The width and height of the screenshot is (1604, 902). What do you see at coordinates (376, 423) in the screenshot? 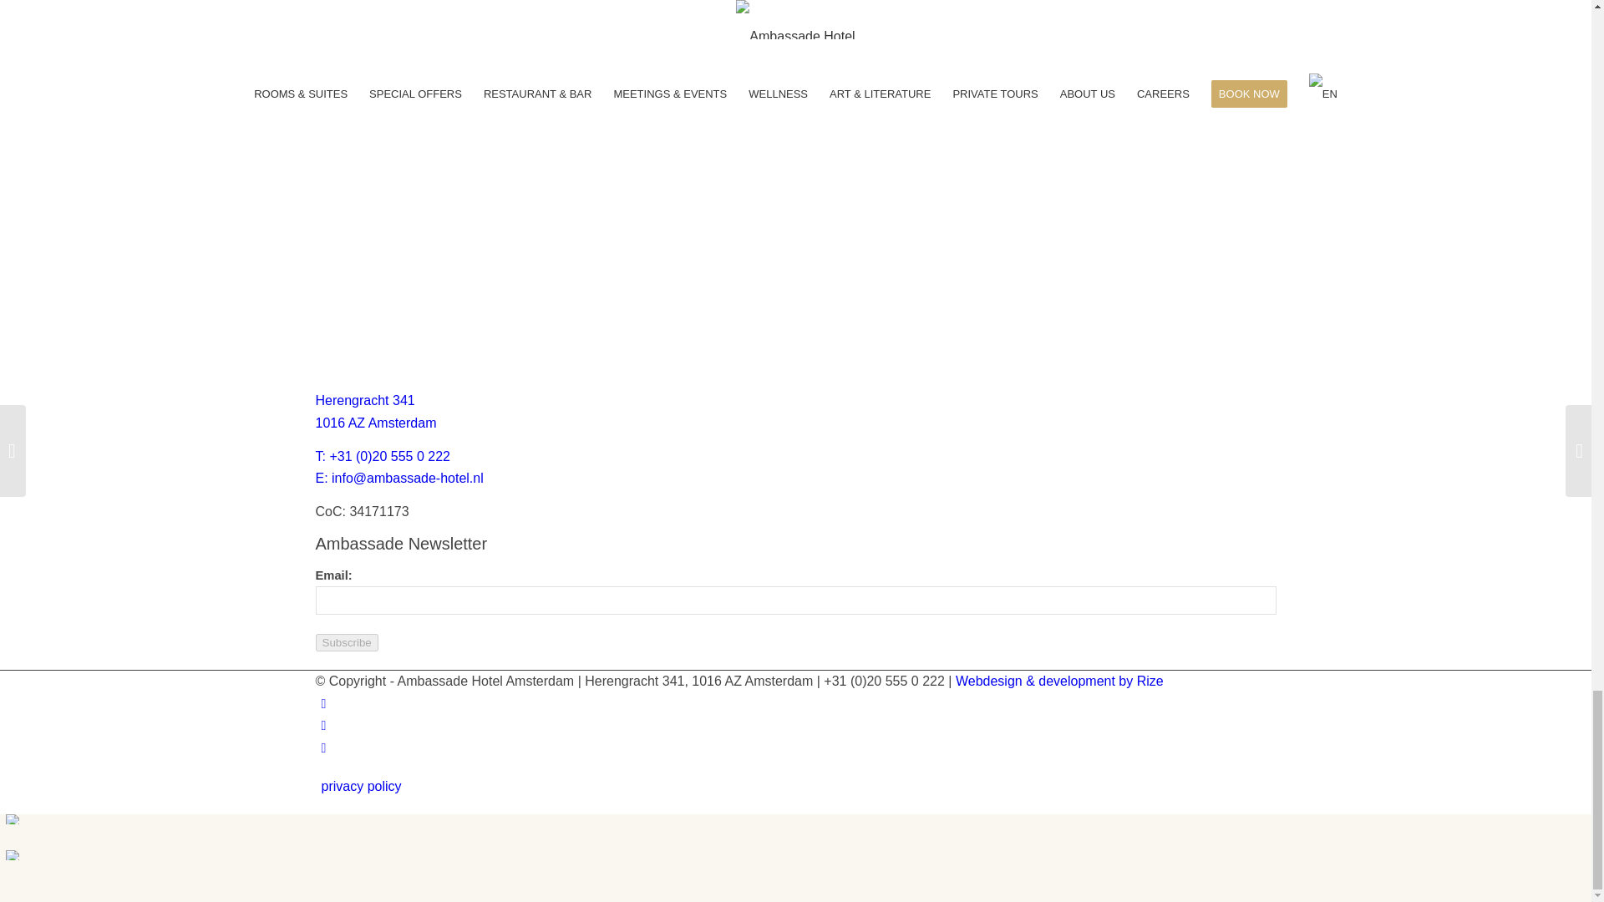
I see `Subscribe` at bounding box center [376, 423].